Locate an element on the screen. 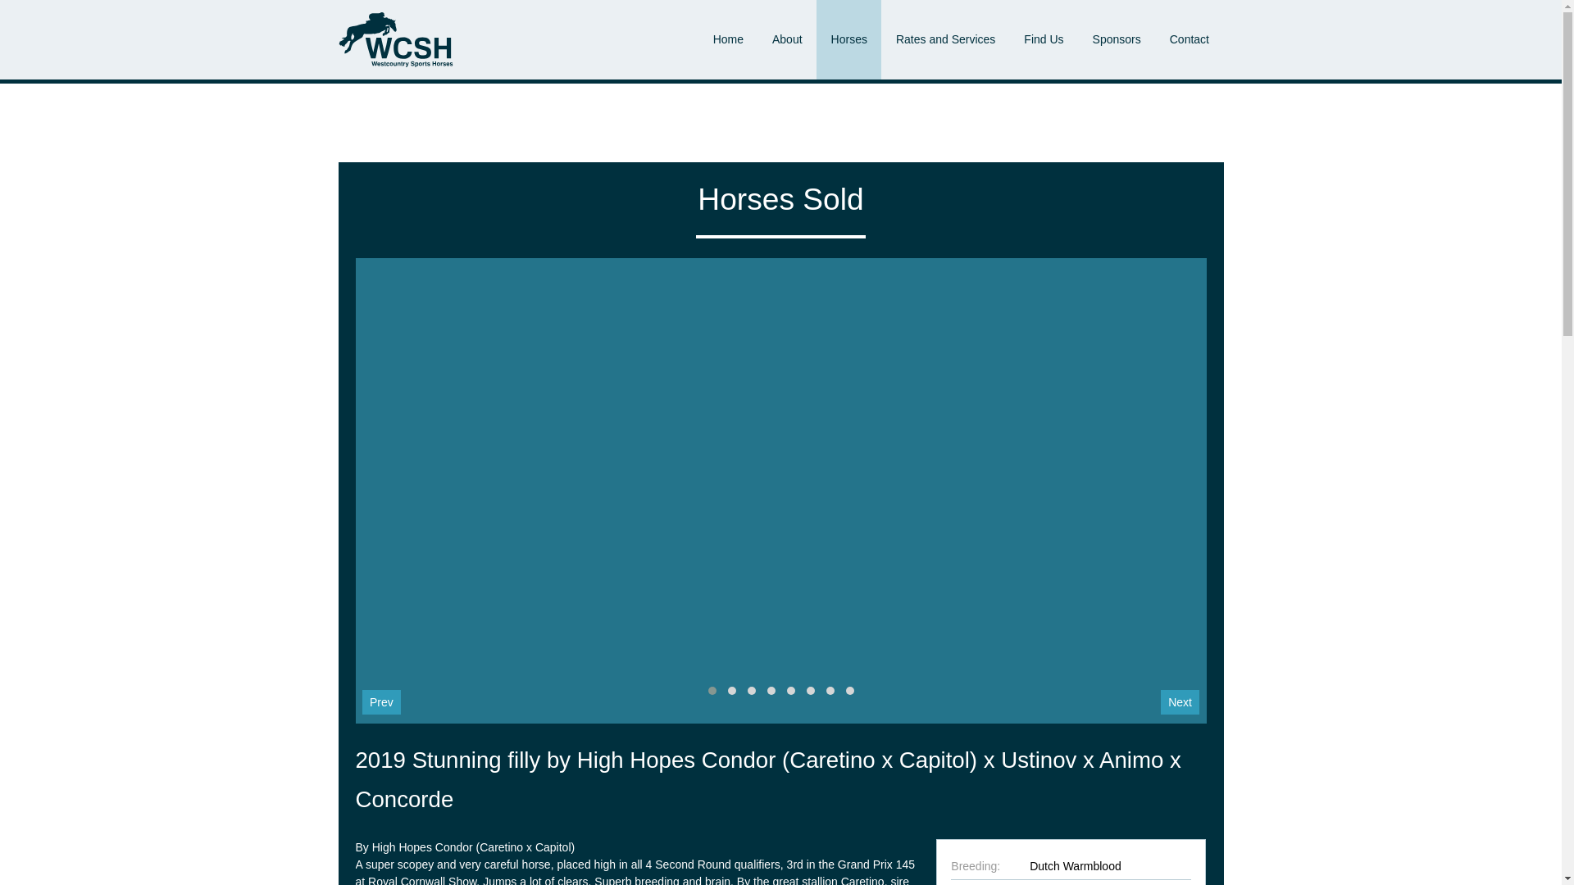 The image size is (1574, 885). Sponsors is located at coordinates (1117, 39).